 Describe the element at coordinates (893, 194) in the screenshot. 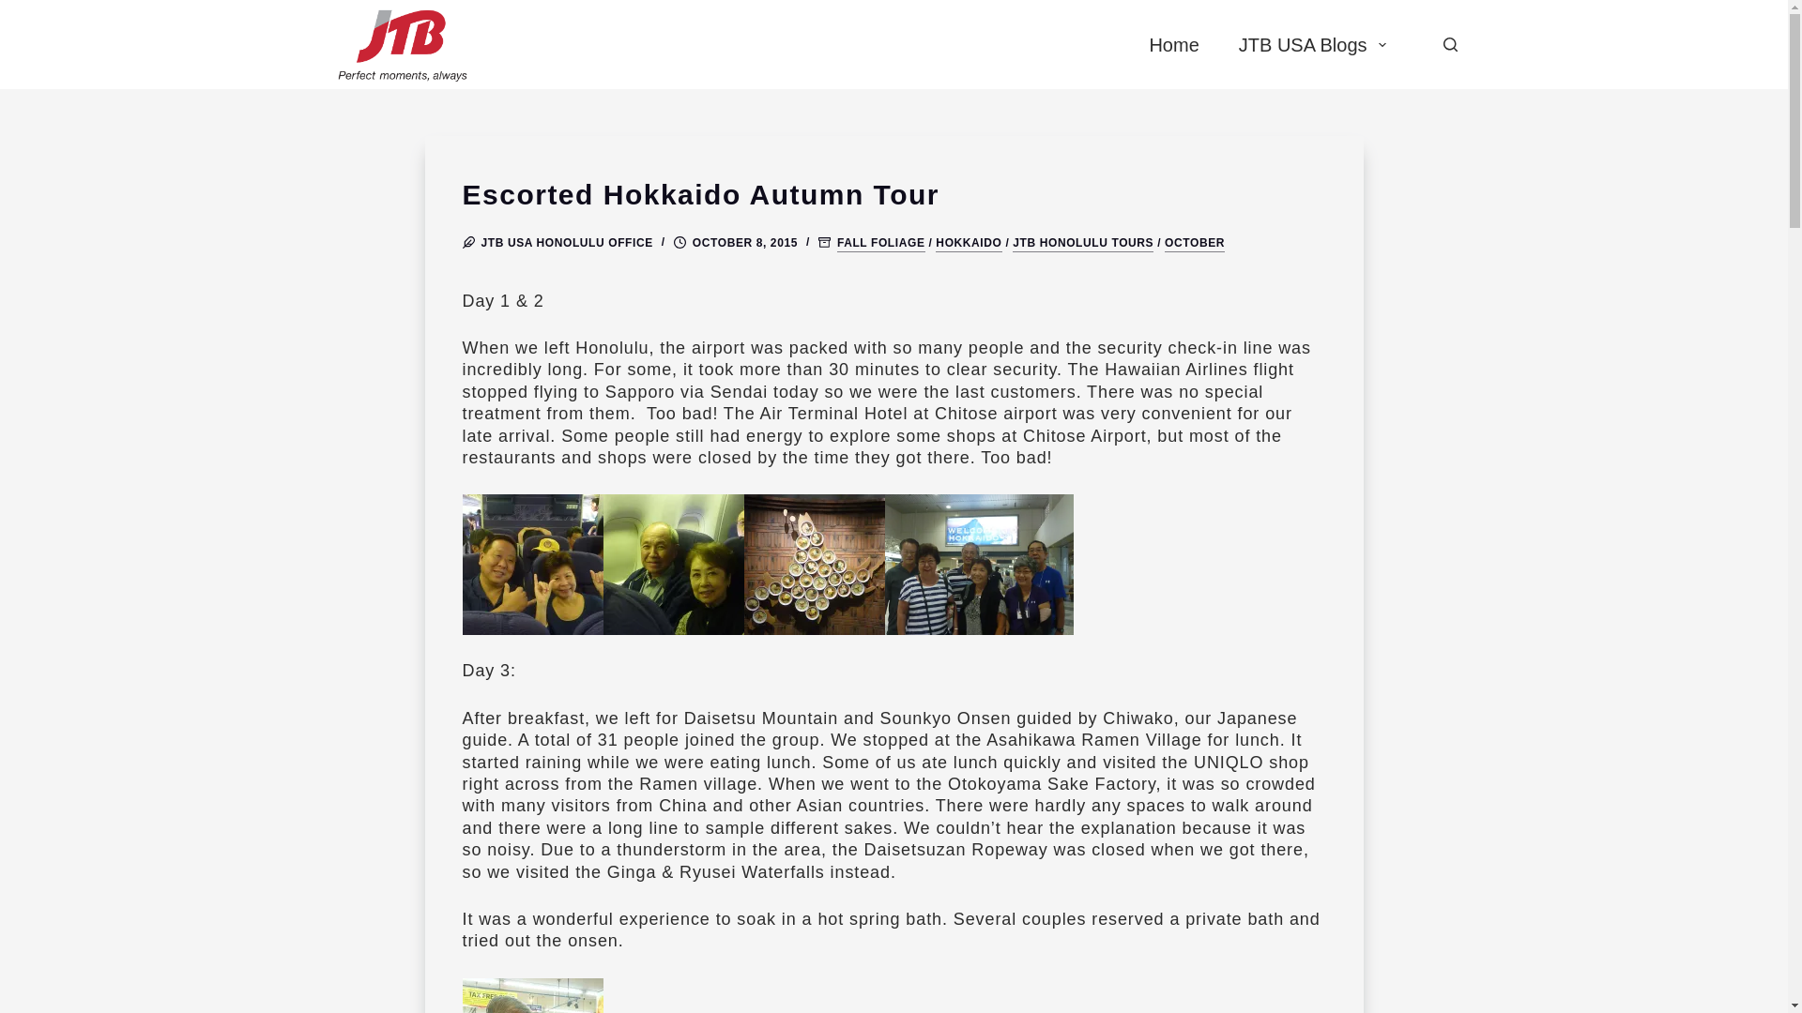

I see `Escorted Hokkaido Autumn Tour` at that location.